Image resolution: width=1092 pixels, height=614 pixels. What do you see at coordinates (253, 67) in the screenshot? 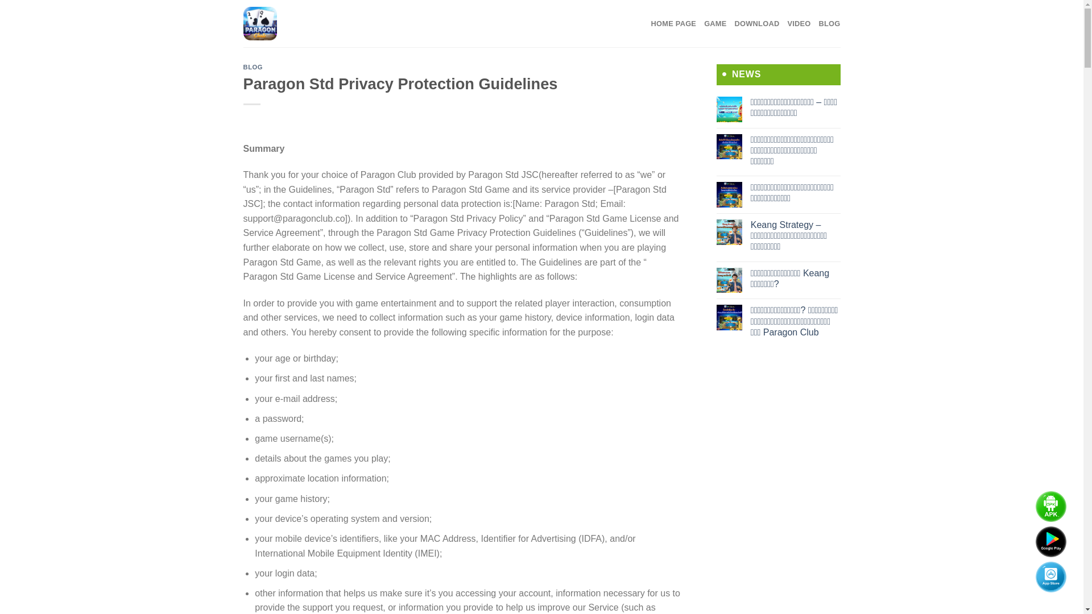
I see `BLOG` at bounding box center [253, 67].